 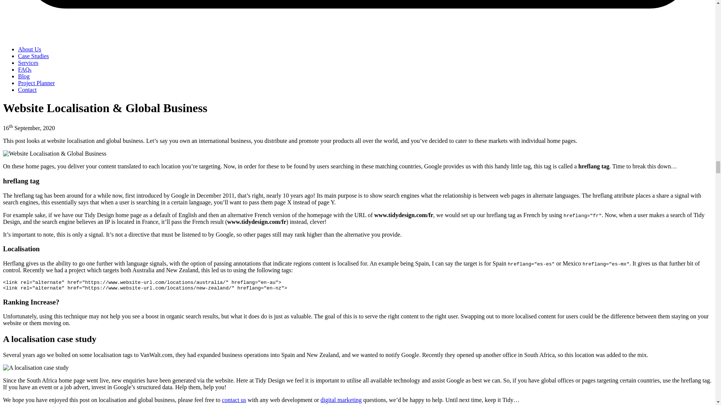 I want to click on Contact, so click(x=27, y=90).